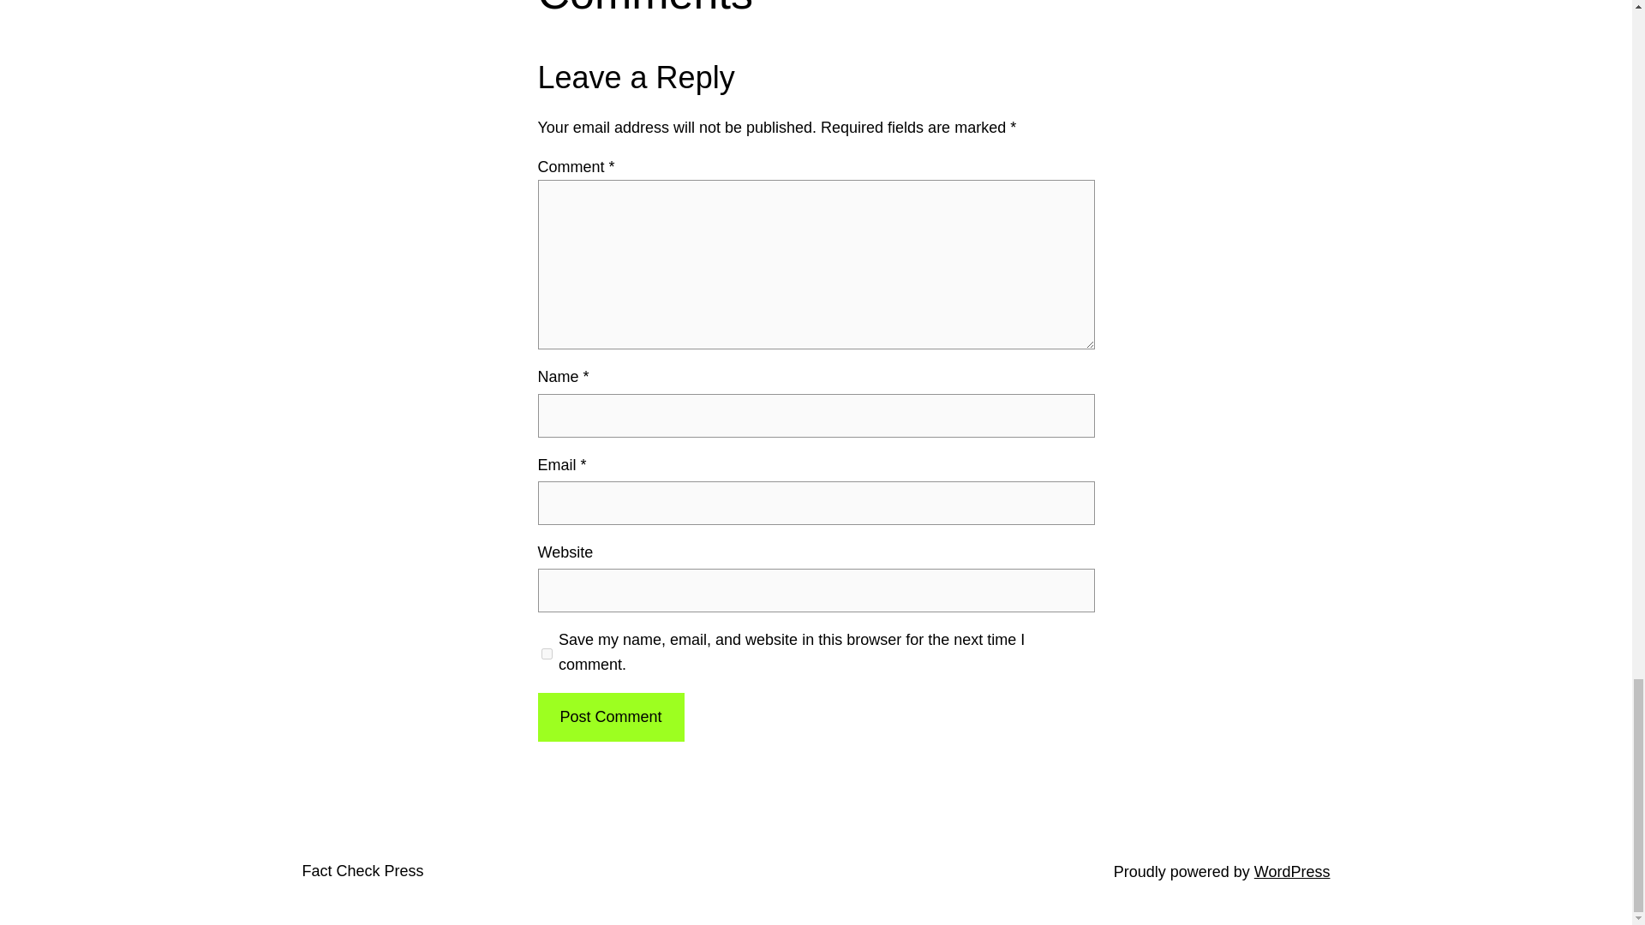  I want to click on WordPress, so click(1292, 872).